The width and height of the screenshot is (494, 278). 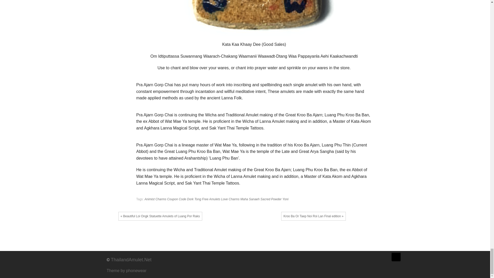 I want to click on Maha Sanaeh, so click(x=250, y=199).